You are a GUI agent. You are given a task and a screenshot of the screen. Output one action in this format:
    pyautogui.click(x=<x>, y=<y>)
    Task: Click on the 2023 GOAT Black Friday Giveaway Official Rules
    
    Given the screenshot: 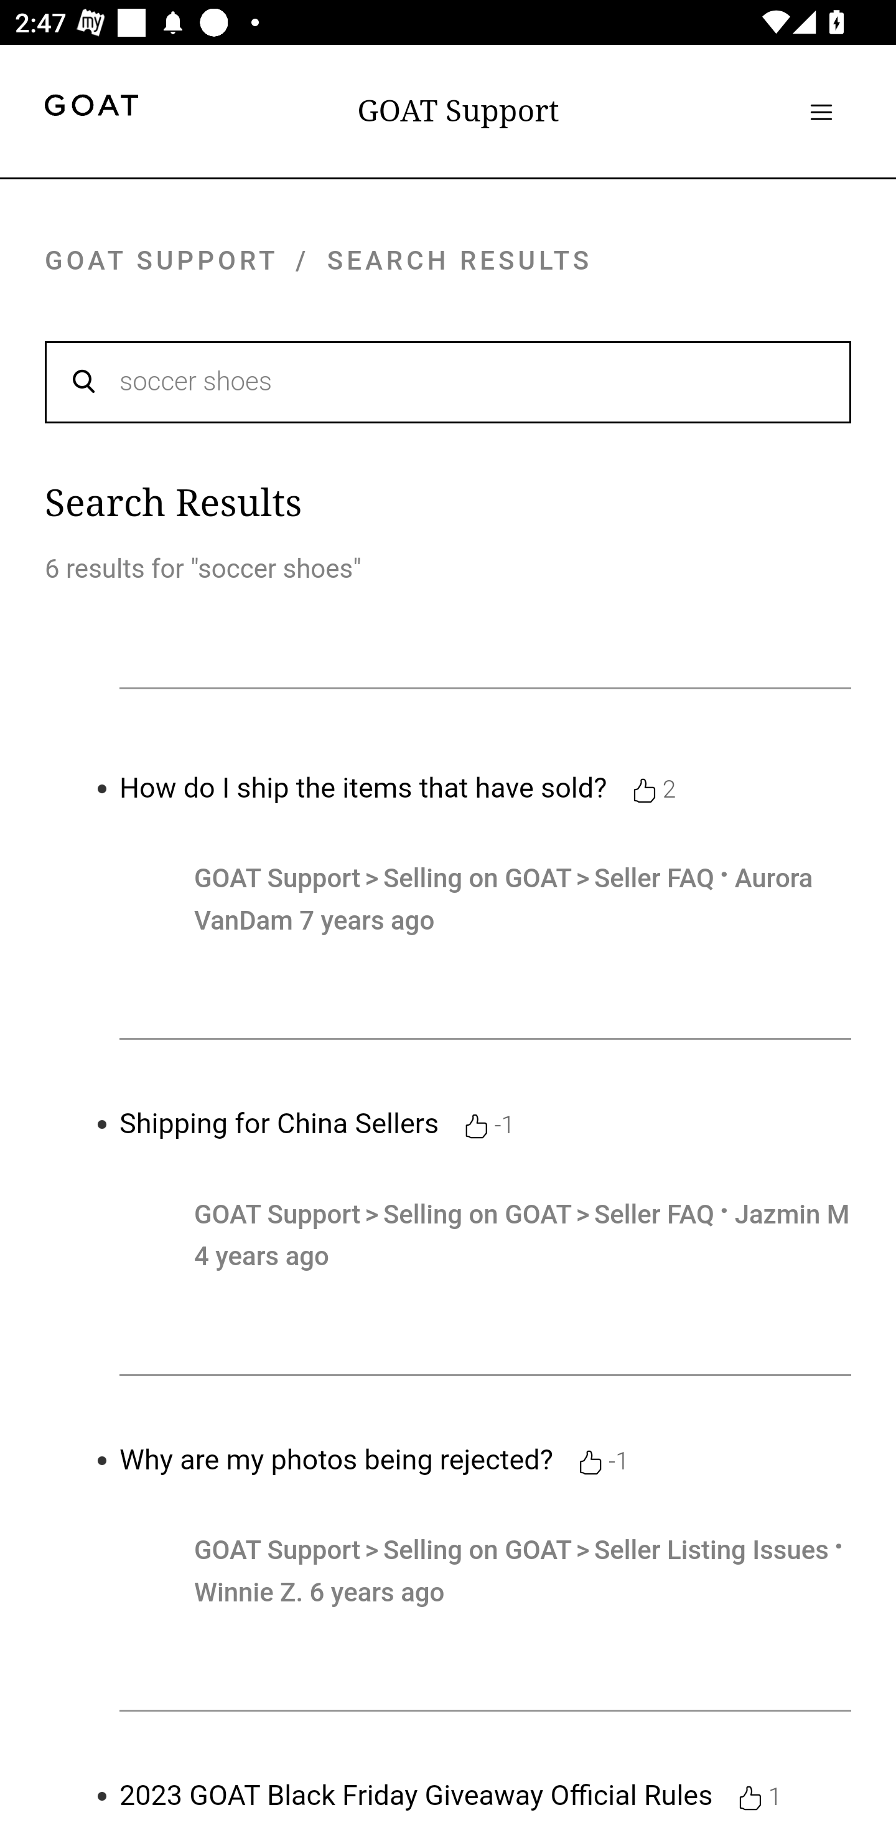 What is the action you would take?
    pyautogui.click(x=416, y=1796)
    